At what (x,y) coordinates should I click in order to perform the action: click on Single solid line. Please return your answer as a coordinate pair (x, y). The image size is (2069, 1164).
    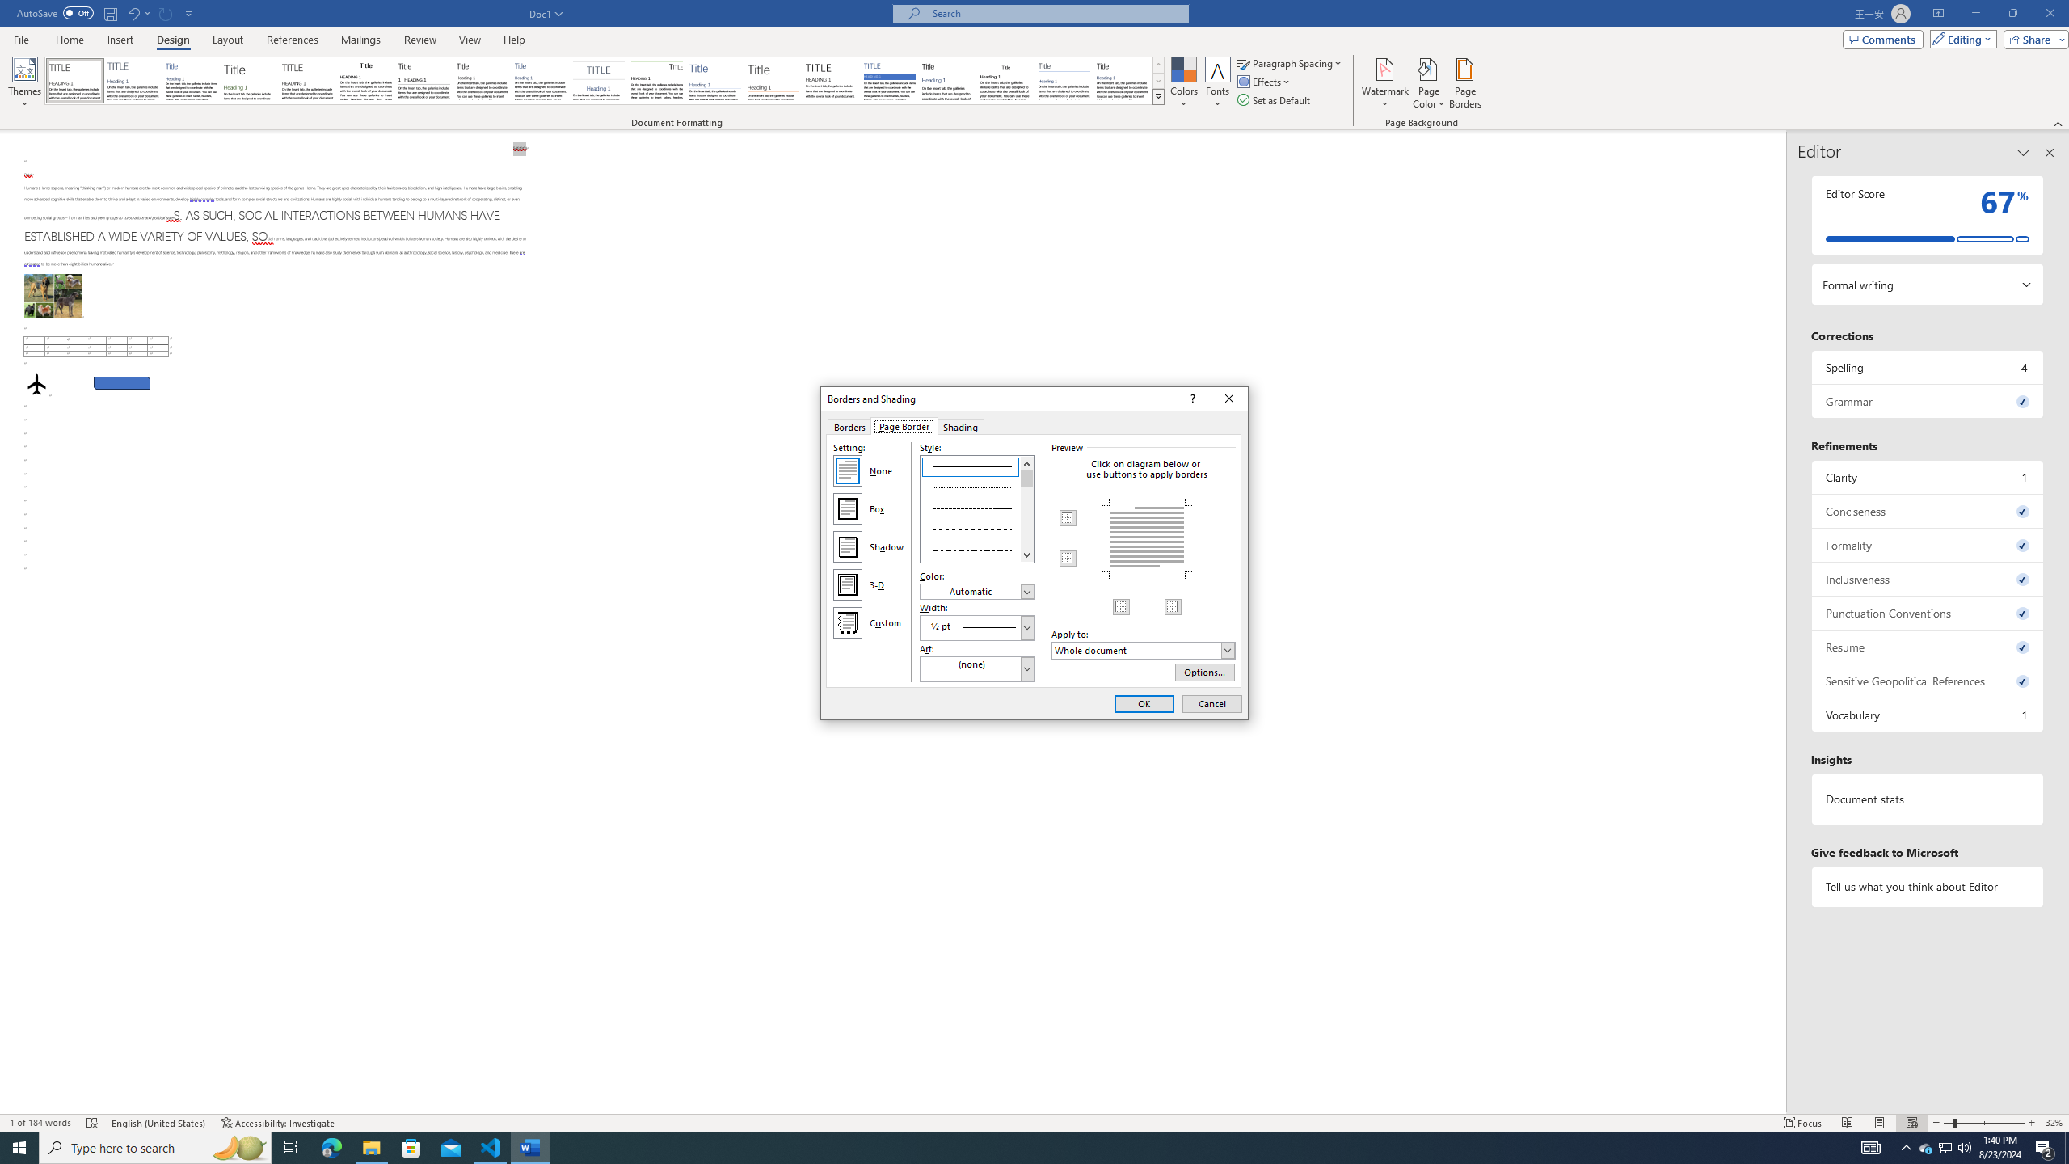
    Looking at the image, I should click on (978, 466).